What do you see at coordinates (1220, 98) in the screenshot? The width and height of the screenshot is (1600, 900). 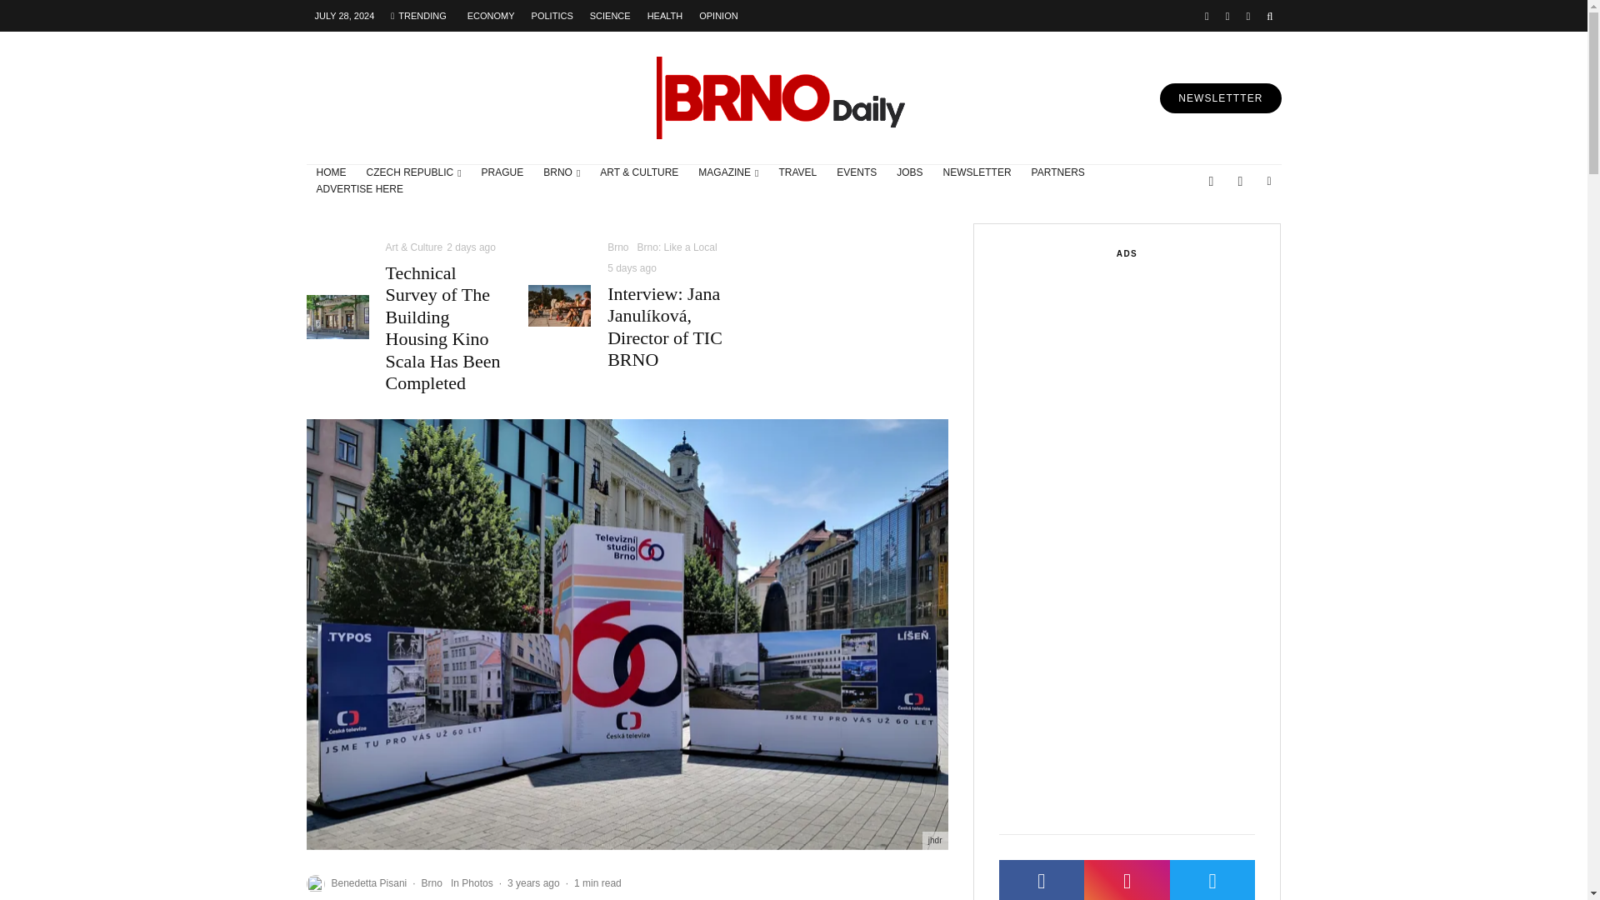 I see `NEWSLETTTER` at bounding box center [1220, 98].